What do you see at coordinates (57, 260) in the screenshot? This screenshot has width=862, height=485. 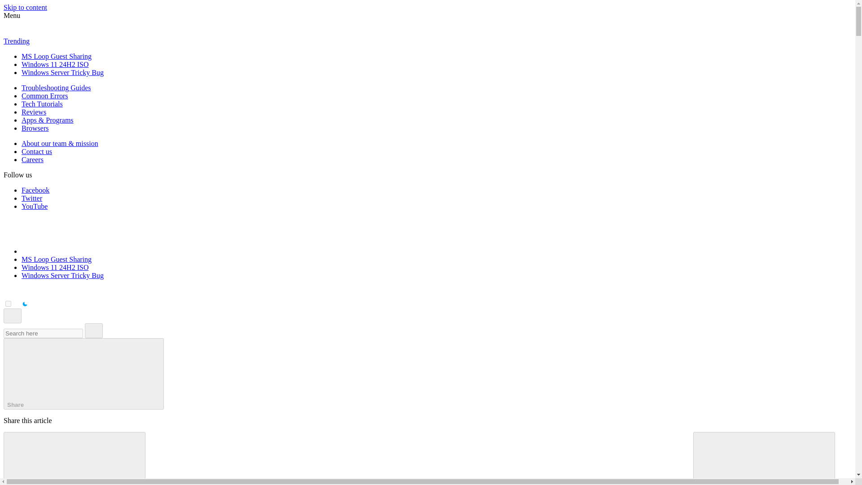 I see `MS Loop Guest Sharing` at bounding box center [57, 260].